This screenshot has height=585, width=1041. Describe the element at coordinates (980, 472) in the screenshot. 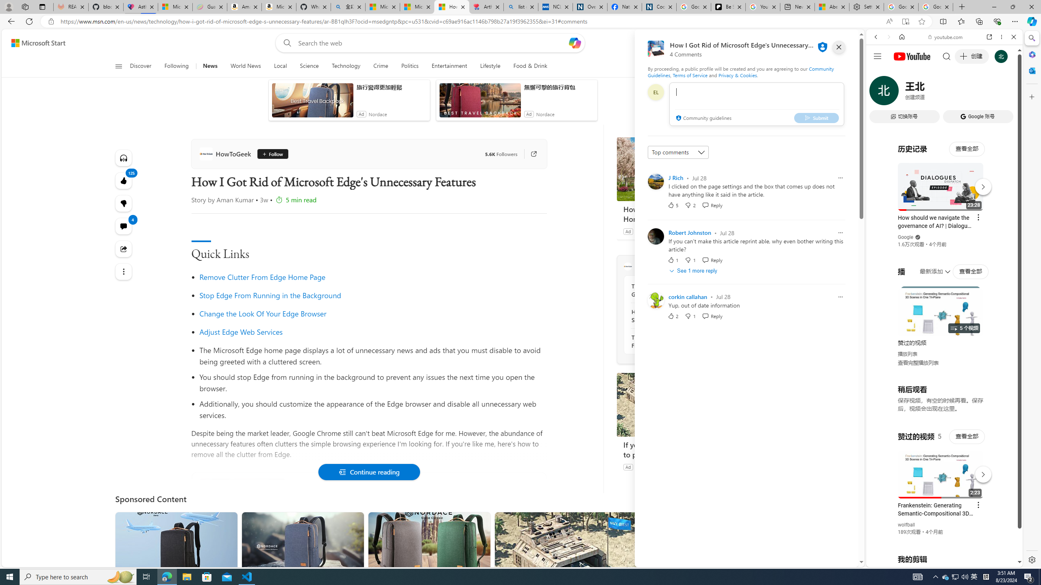

I see `Actions for this site` at that location.